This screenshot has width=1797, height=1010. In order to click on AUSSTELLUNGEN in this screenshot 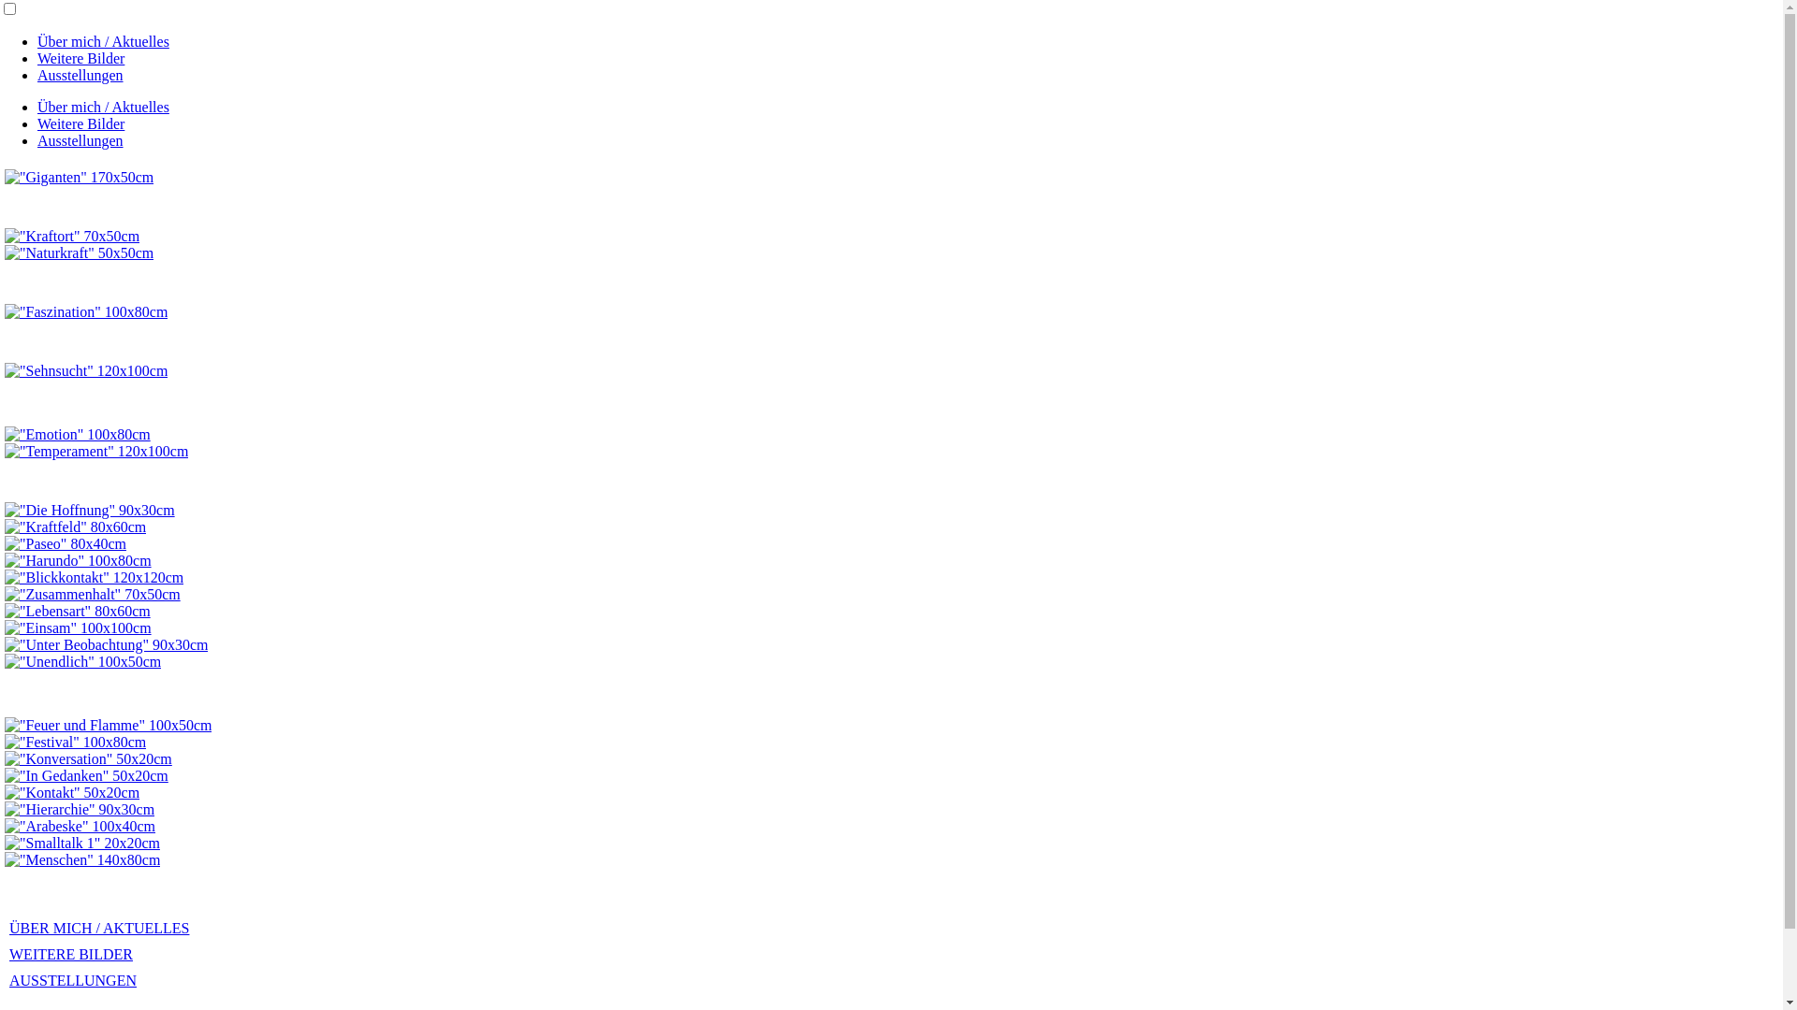, I will do `click(73, 980)`.